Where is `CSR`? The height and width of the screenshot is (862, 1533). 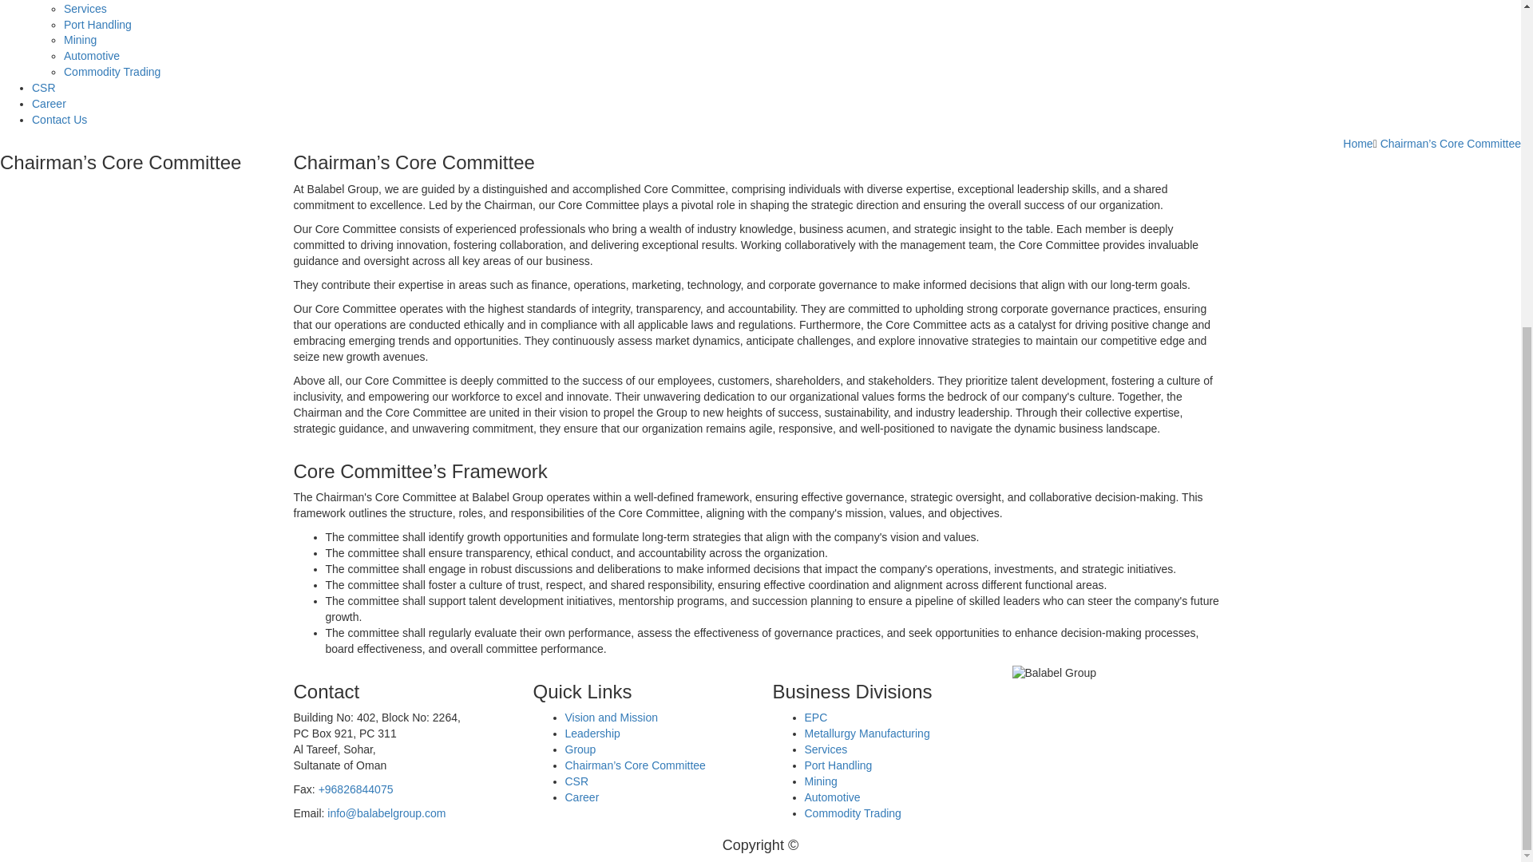
CSR is located at coordinates (43, 87).